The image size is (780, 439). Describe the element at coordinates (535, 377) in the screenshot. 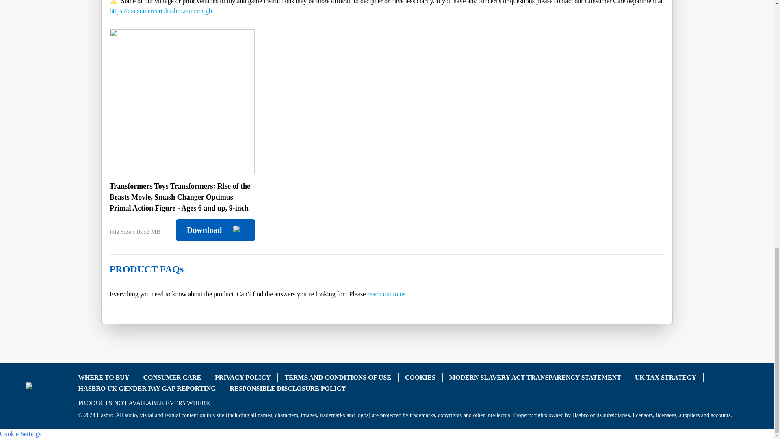

I see `MODERN SLAVERY ACT TRANSPARENCY STATEMENT` at that location.